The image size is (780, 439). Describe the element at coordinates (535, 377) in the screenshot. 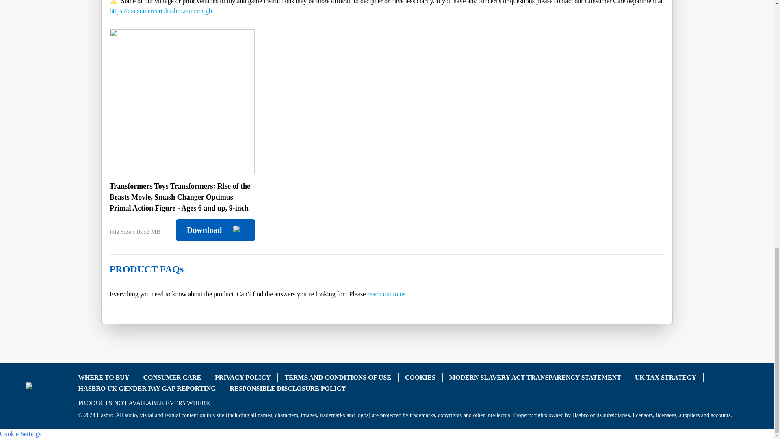

I see `MODERN SLAVERY ACT TRANSPARENCY STATEMENT` at that location.